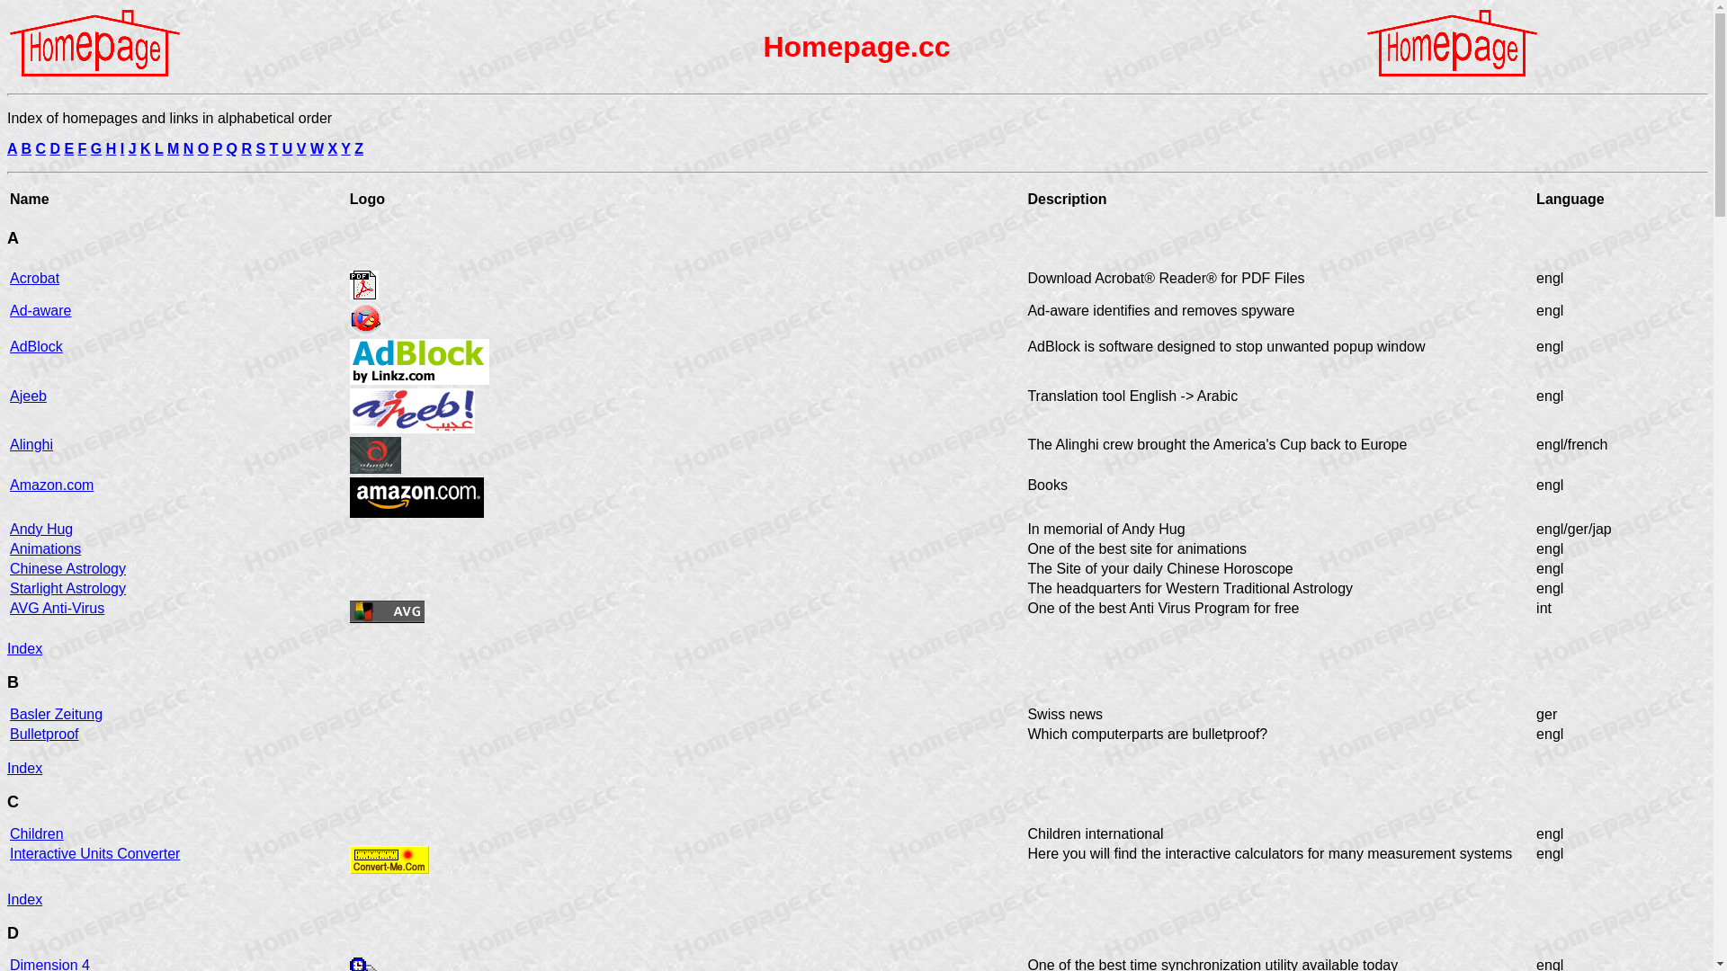 This screenshot has width=1727, height=971. Describe the element at coordinates (317, 149) in the screenshot. I see `W` at that location.